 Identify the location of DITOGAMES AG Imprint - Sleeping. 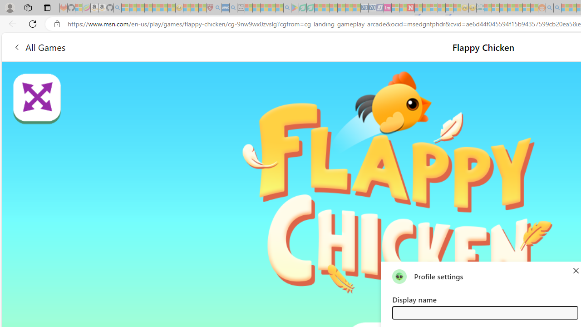
(480, 8).